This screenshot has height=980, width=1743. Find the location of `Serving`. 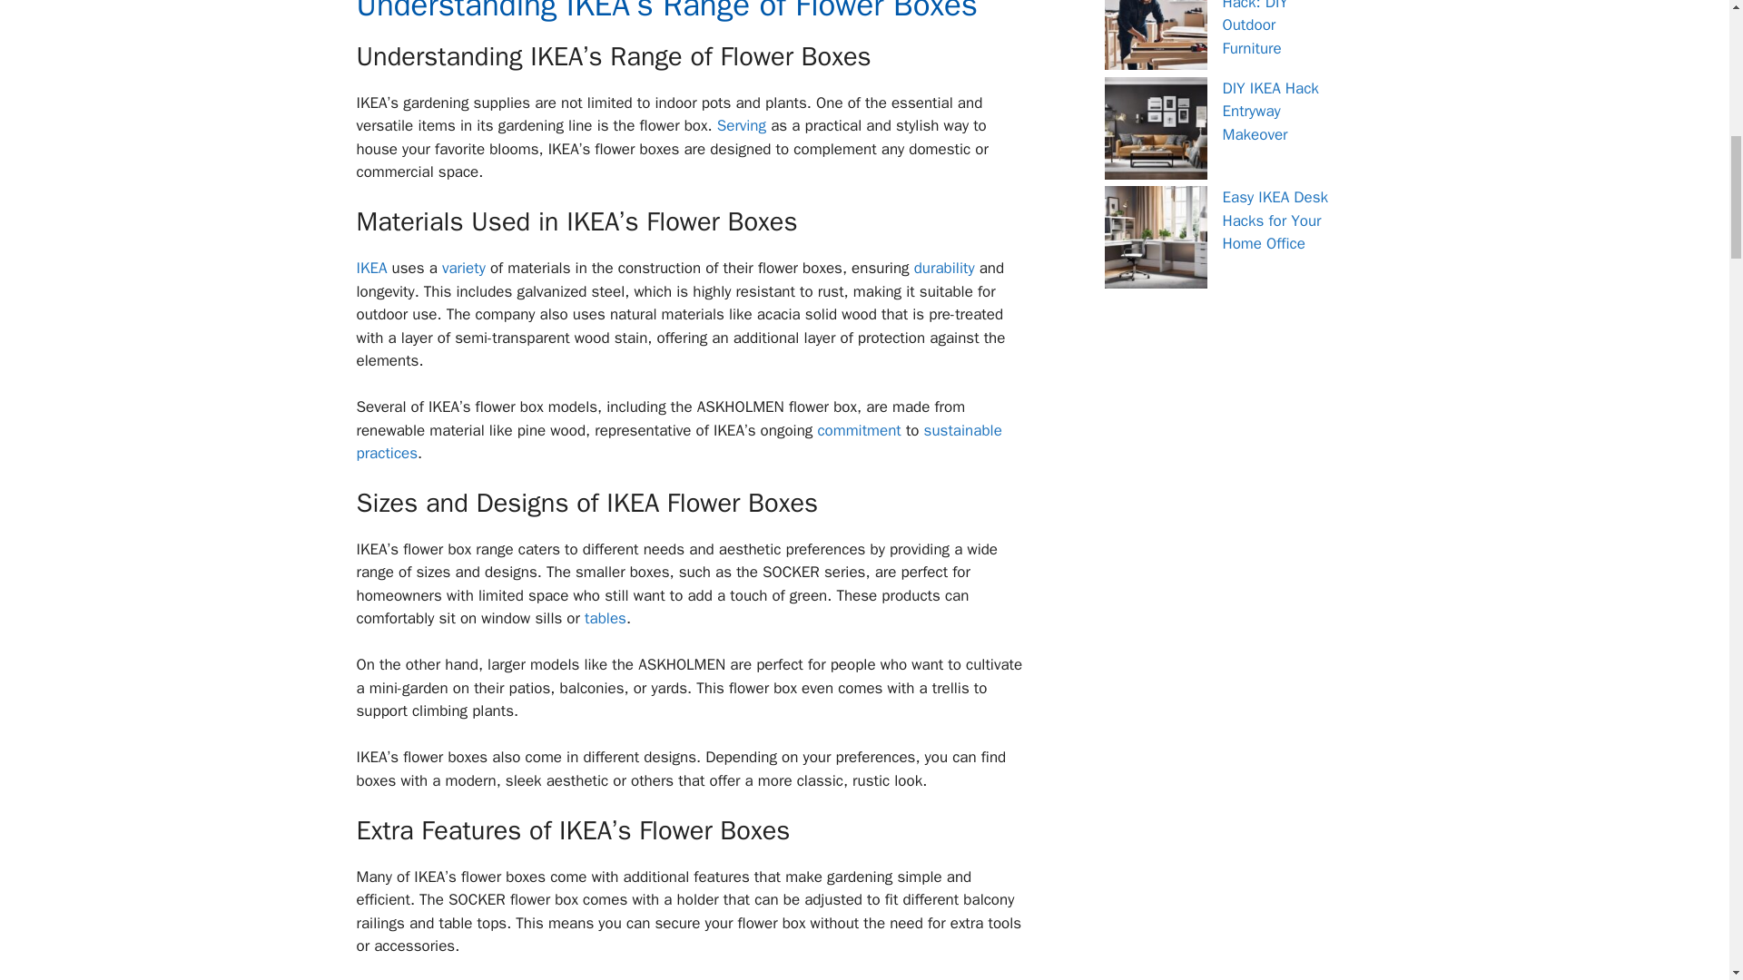

Serving is located at coordinates (741, 125).